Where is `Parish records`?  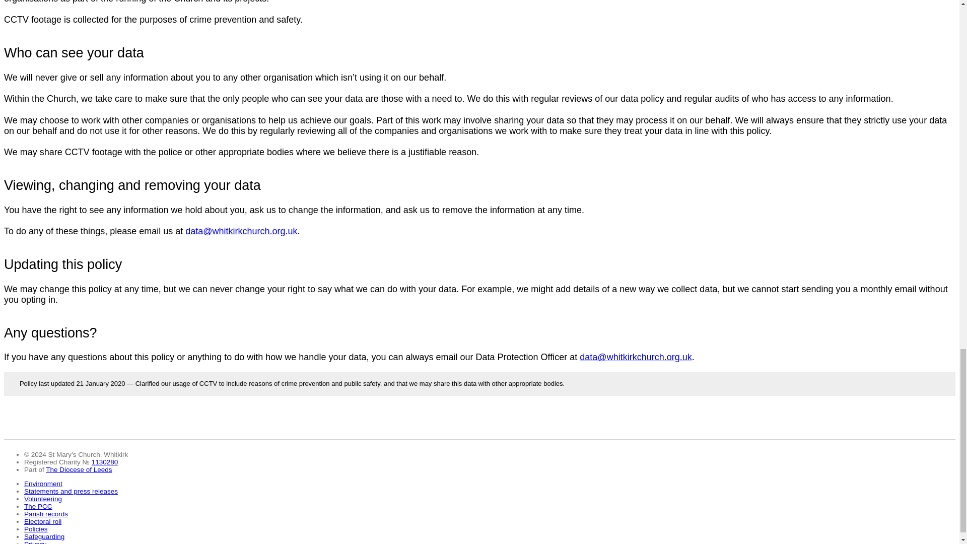 Parish records is located at coordinates (46, 514).